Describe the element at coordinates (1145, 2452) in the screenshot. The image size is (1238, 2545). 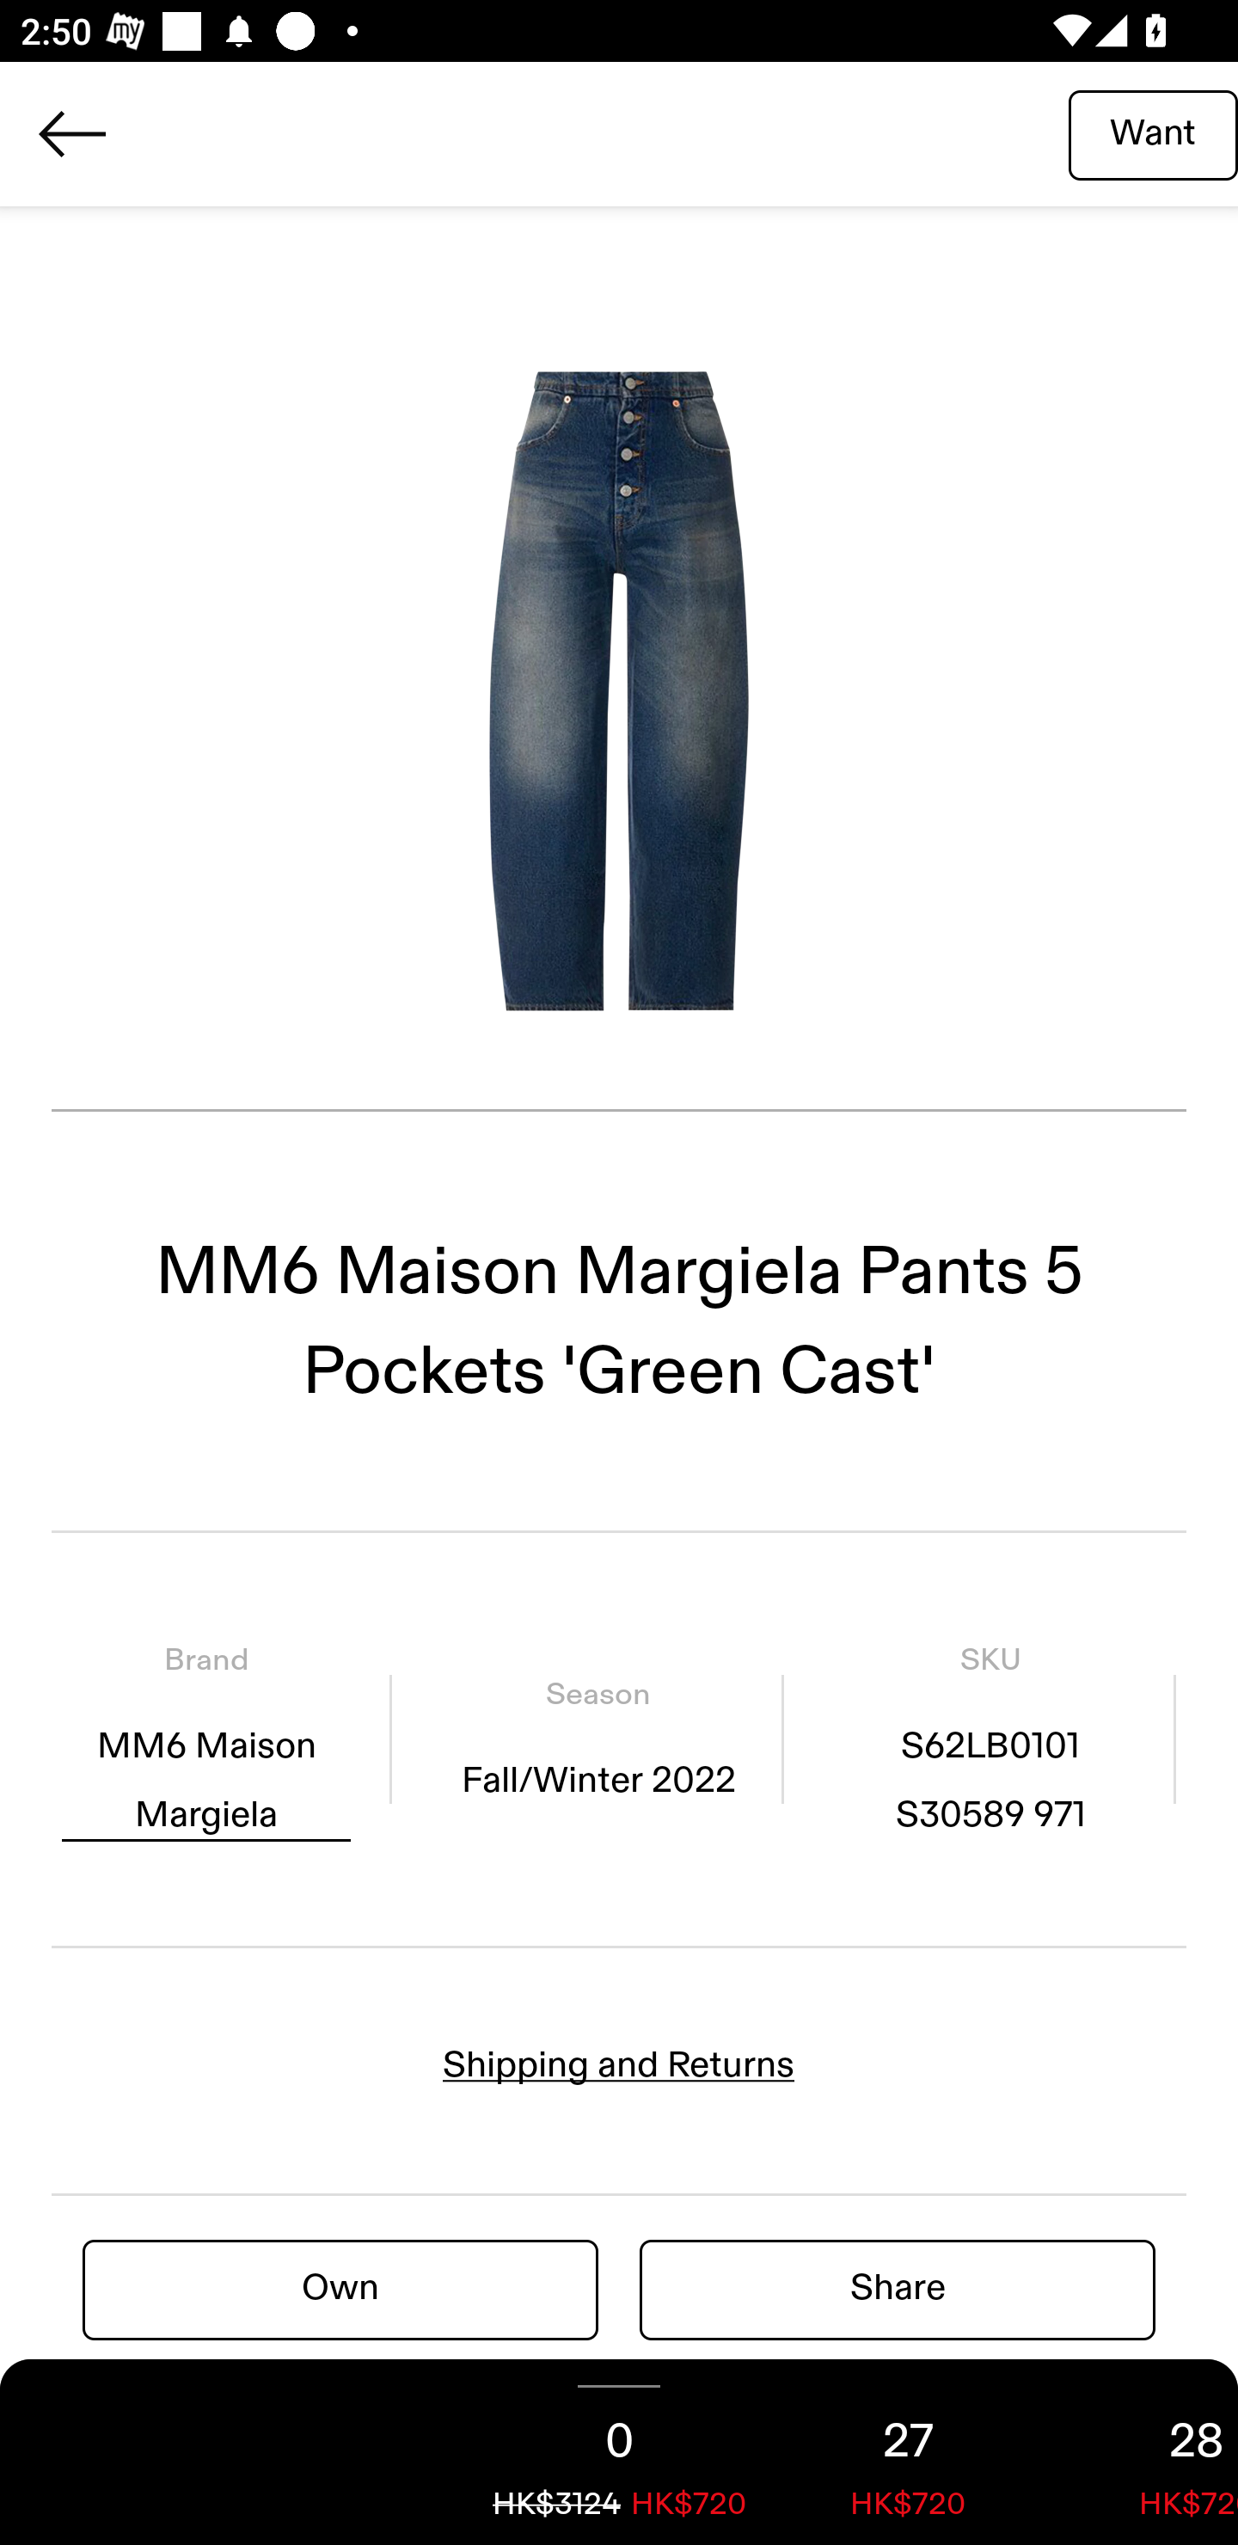
I see `28 HK$720` at that location.